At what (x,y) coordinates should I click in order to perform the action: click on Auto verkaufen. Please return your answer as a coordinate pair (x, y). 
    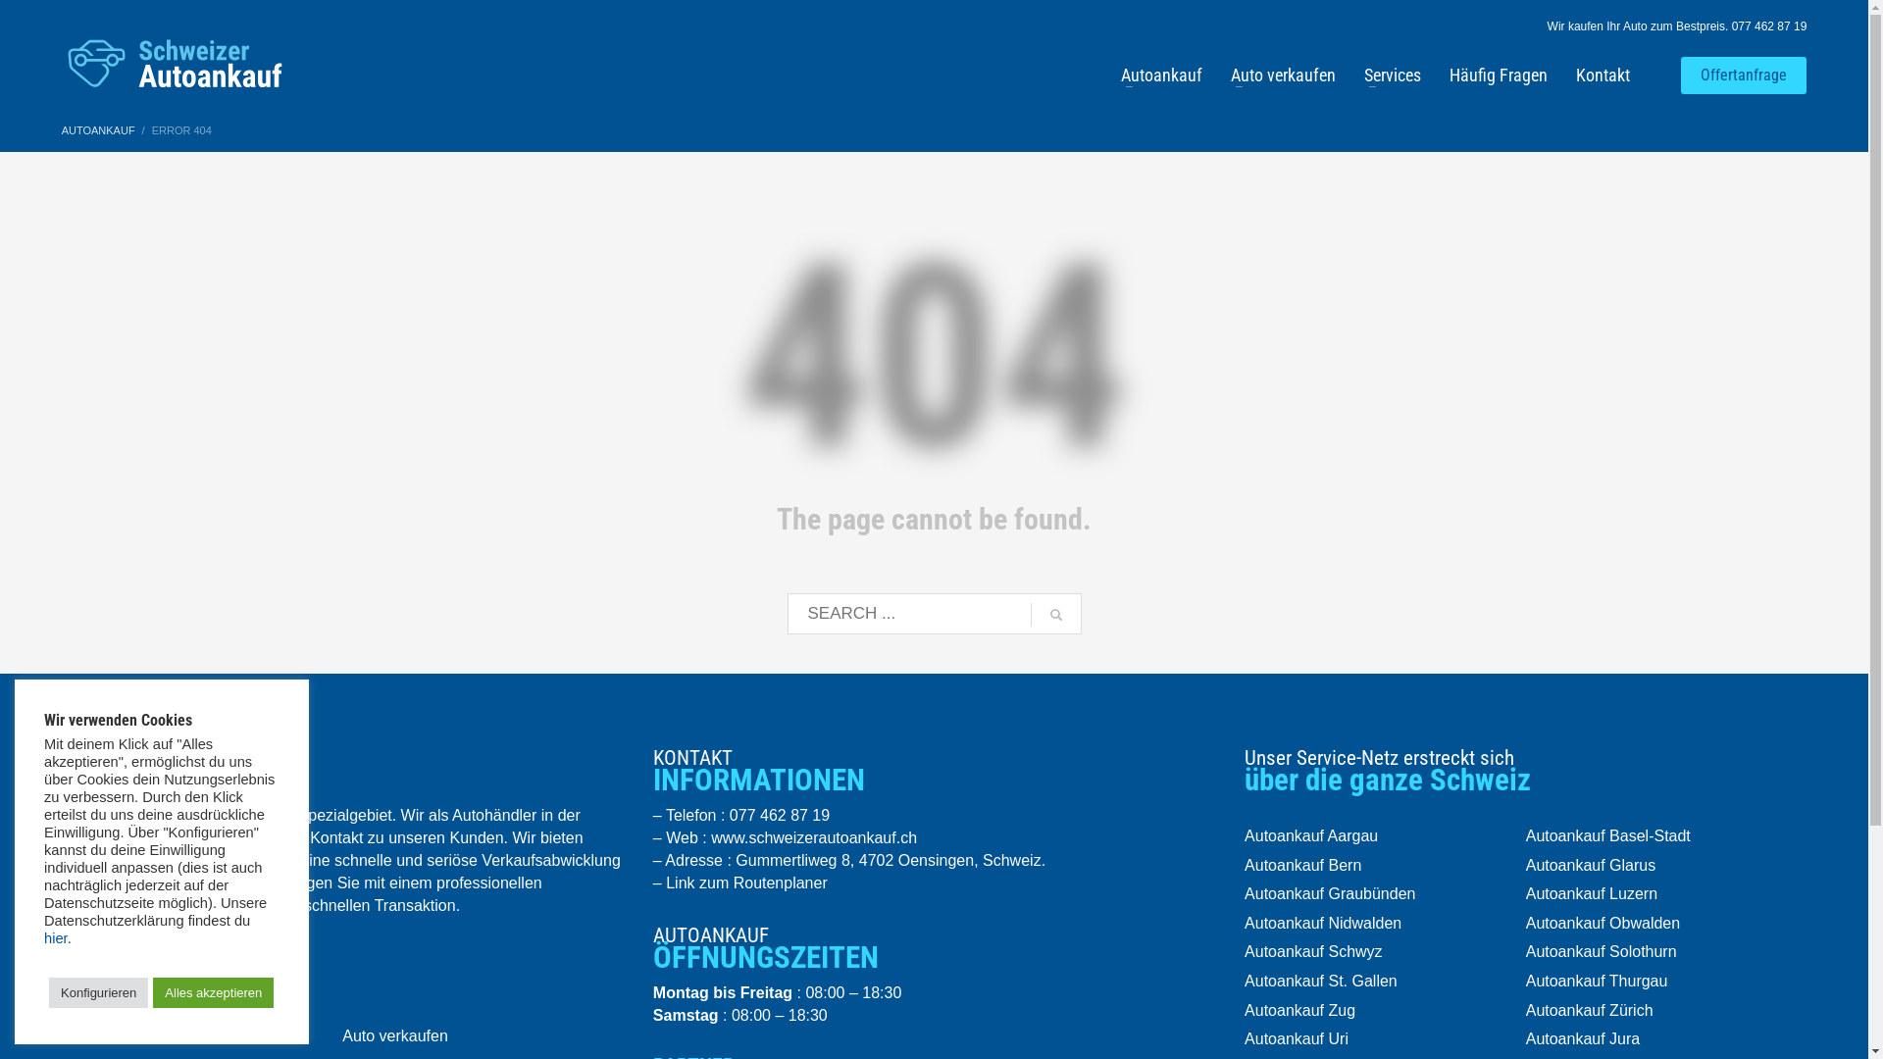
    Looking at the image, I should click on (483, 1036).